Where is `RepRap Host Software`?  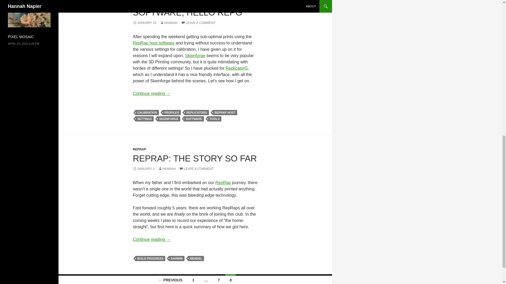 RepRap Host Software is located at coordinates (153, 43).